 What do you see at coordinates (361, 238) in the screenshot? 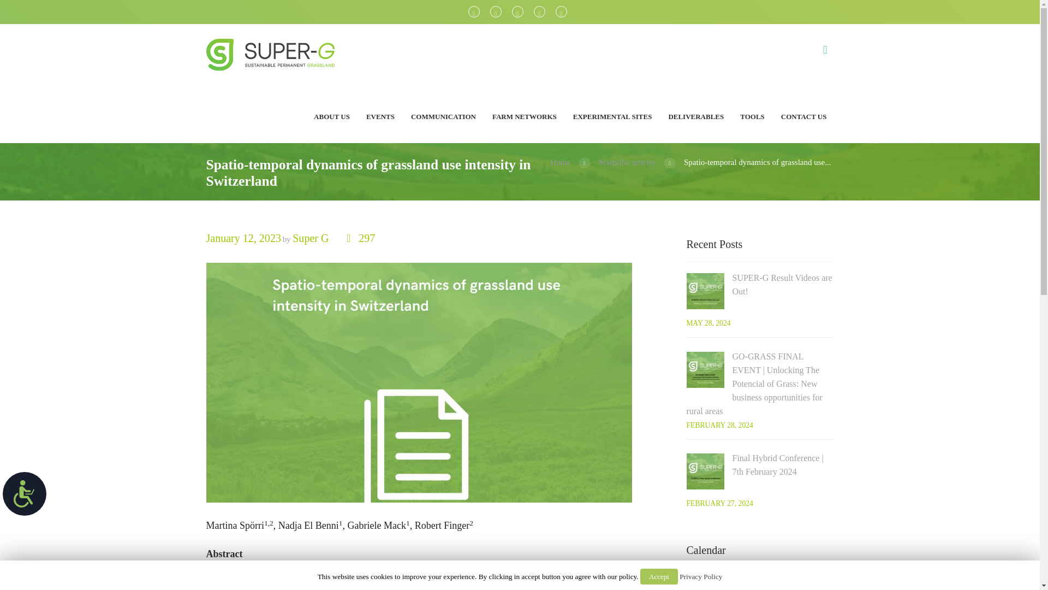
I see `Views - 297` at bounding box center [361, 238].